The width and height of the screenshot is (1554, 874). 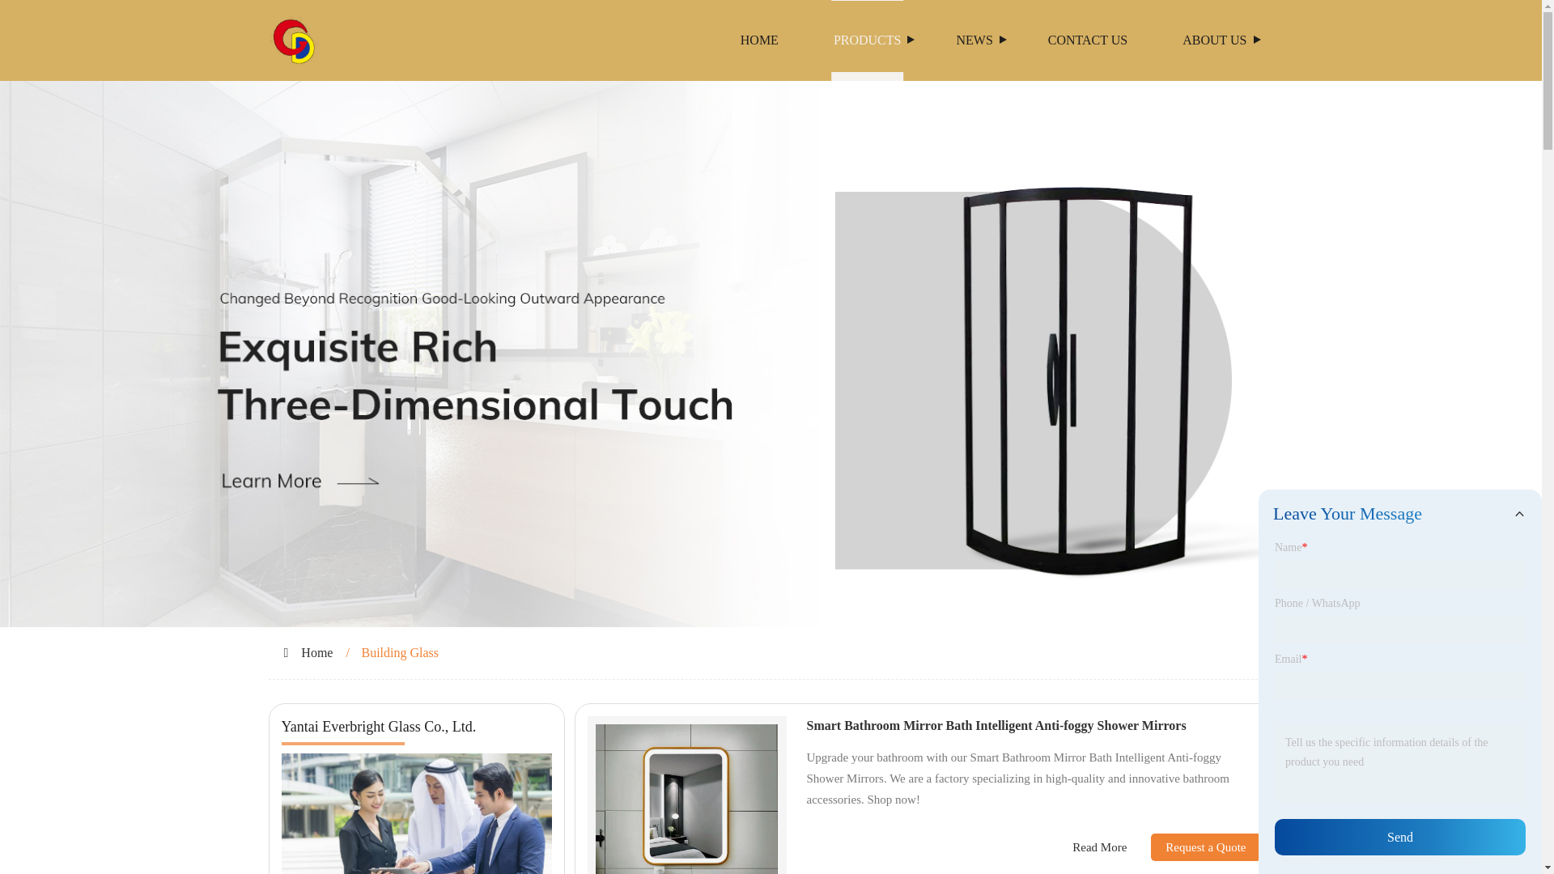 What do you see at coordinates (1099, 847) in the screenshot?
I see `Read More` at bounding box center [1099, 847].